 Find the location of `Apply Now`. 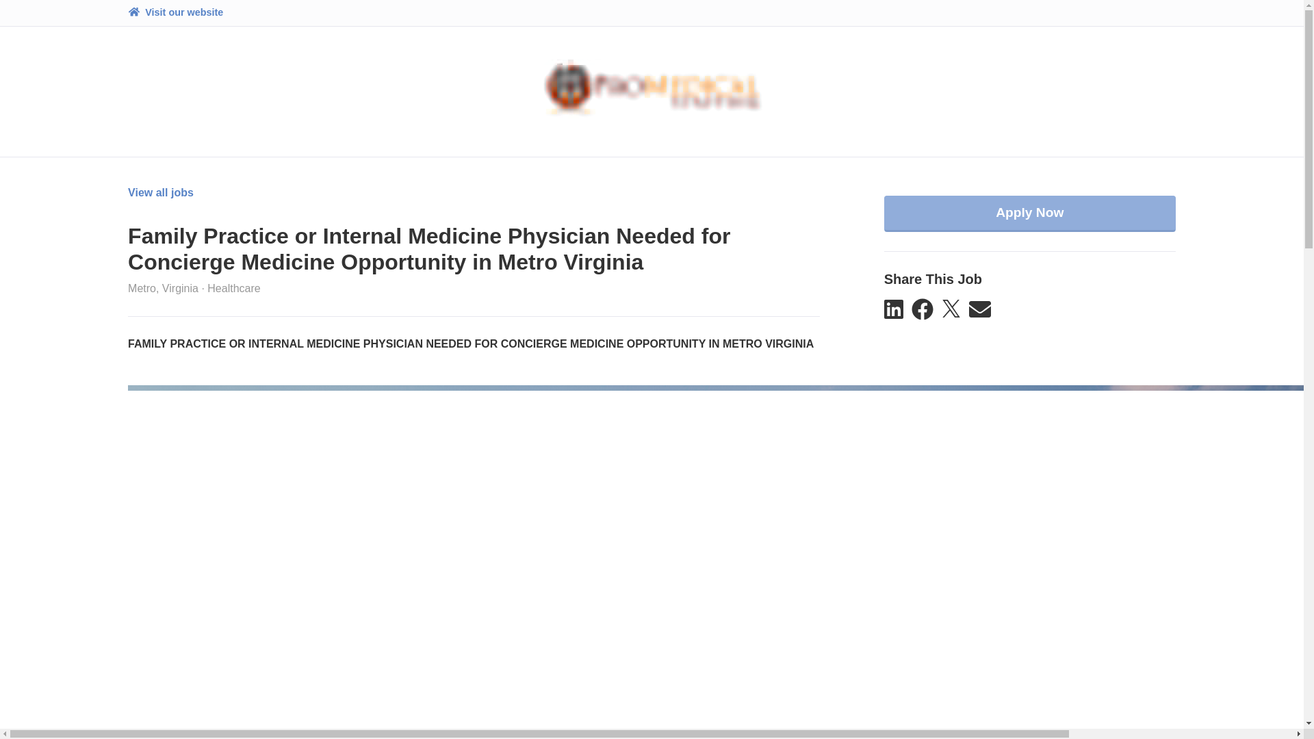

Apply Now is located at coordinates (1030, 214).